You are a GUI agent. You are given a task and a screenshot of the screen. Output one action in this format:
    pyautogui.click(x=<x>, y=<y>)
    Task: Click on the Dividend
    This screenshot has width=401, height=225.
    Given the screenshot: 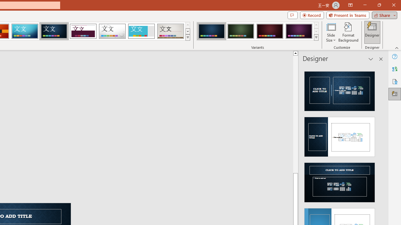 What is the action you would take?
    pyautogui.click(x=83, y=31)
    